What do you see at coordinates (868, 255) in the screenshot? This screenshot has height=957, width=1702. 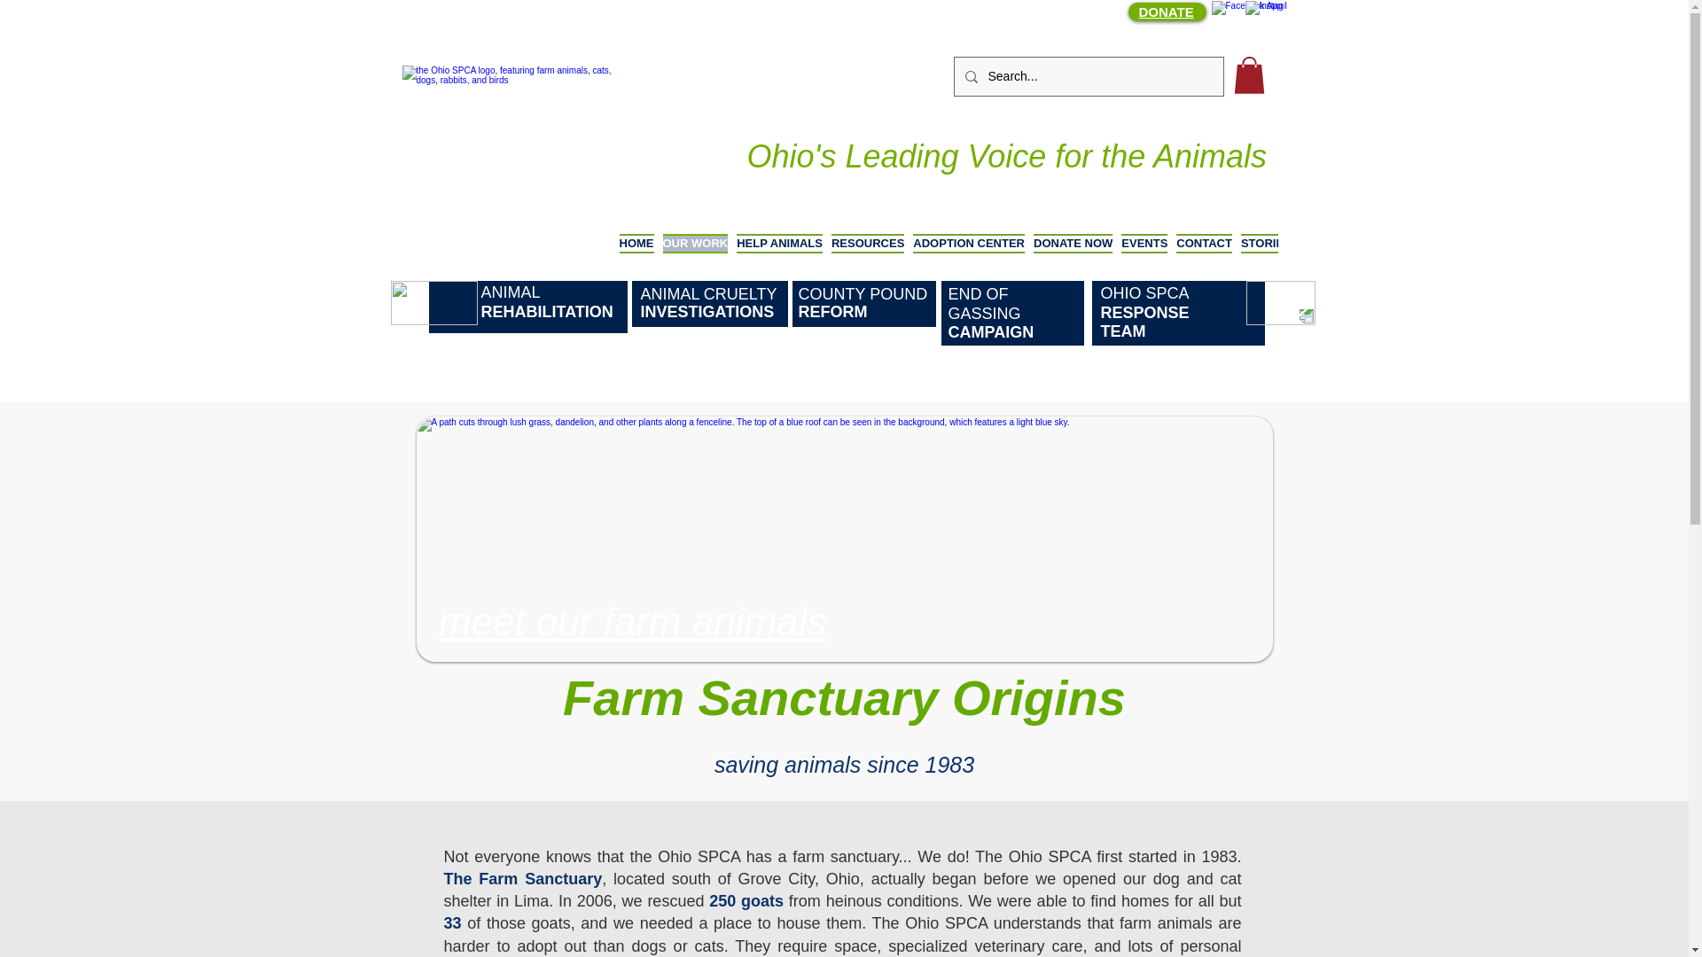 I see `RESOURCES` at bounding box center [868, 255].